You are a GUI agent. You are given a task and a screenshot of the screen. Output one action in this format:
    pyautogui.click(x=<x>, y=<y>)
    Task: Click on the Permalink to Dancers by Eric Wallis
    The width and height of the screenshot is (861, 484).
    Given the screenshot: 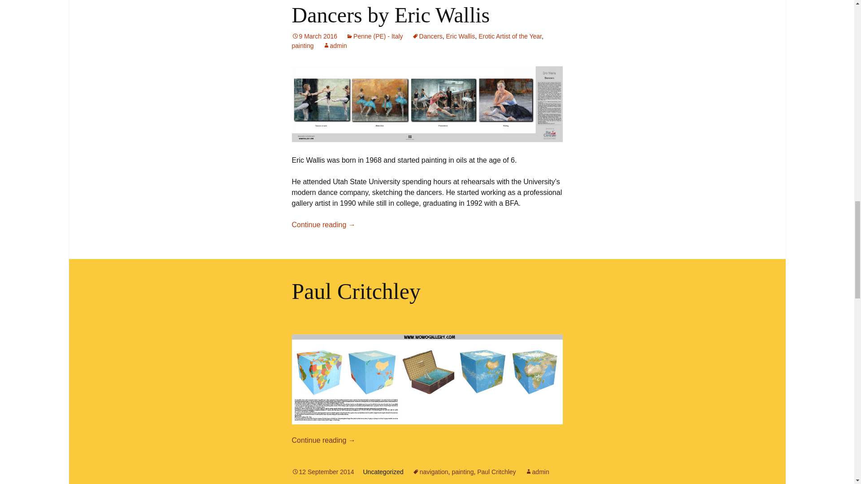 What is the action you would take?
    pyautogui.click(x=314, y=36)
    